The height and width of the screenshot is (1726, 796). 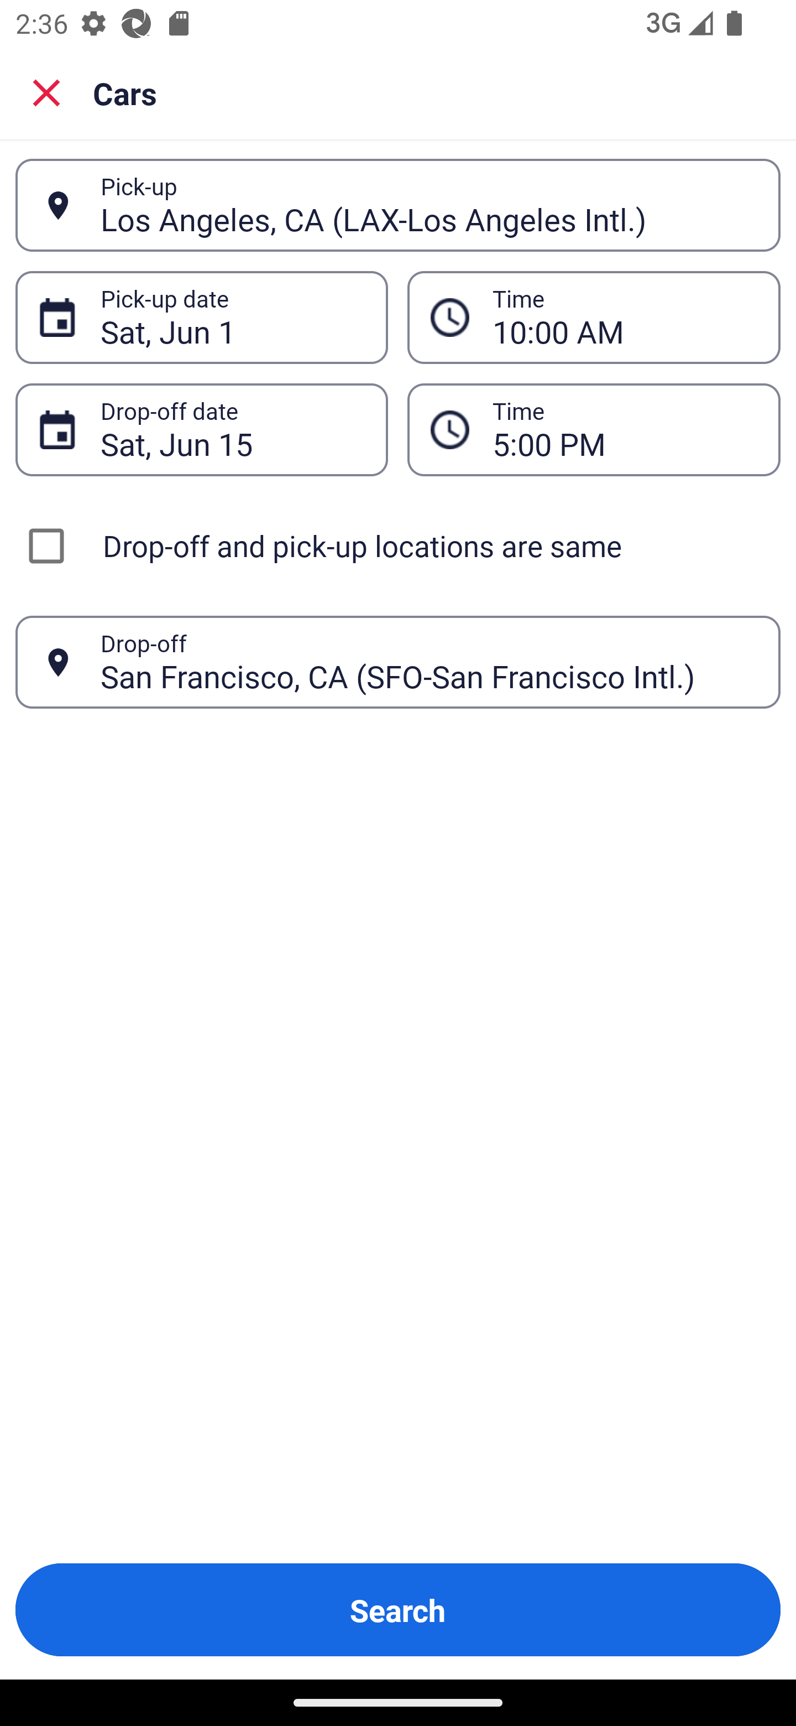 What do you see at coordinates (232, 429) in the screenshot?
I see `Sat, Jun 15` at bounding box center [232, 429].